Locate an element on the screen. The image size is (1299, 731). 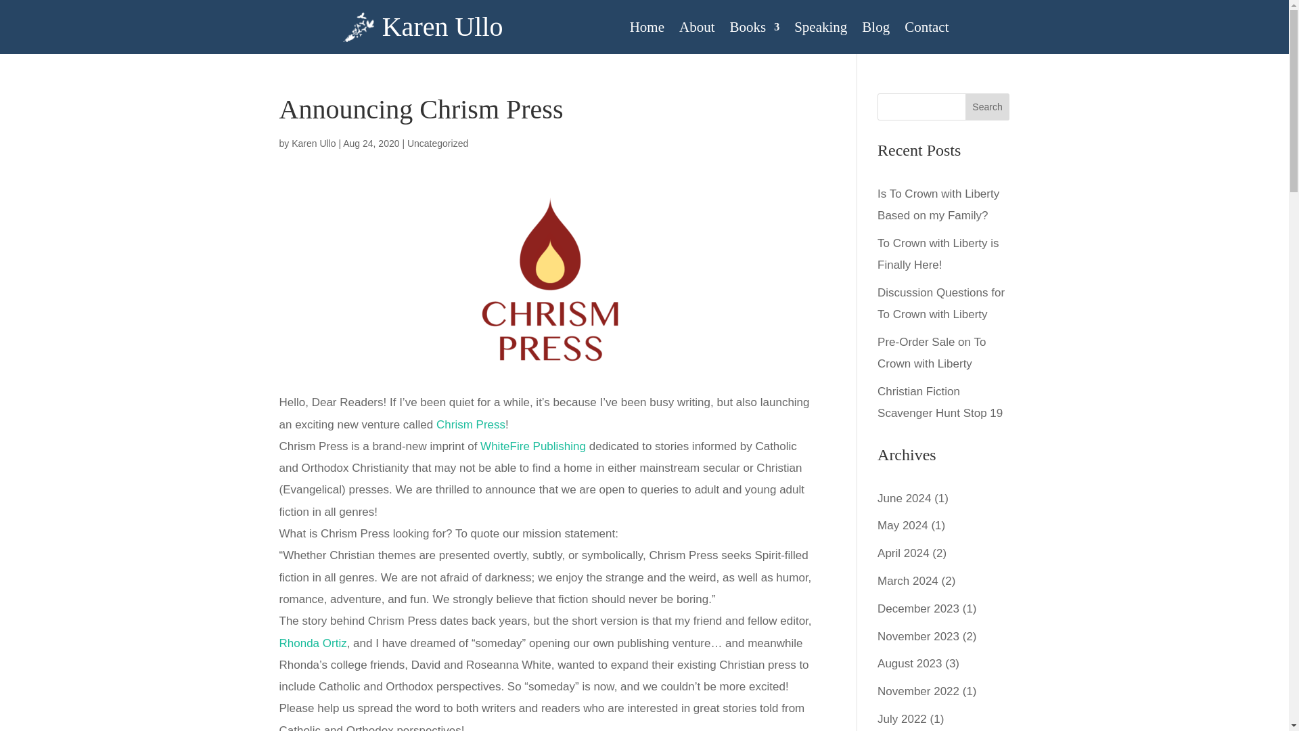
Karen Ullo is located at coordinates (313, 143).